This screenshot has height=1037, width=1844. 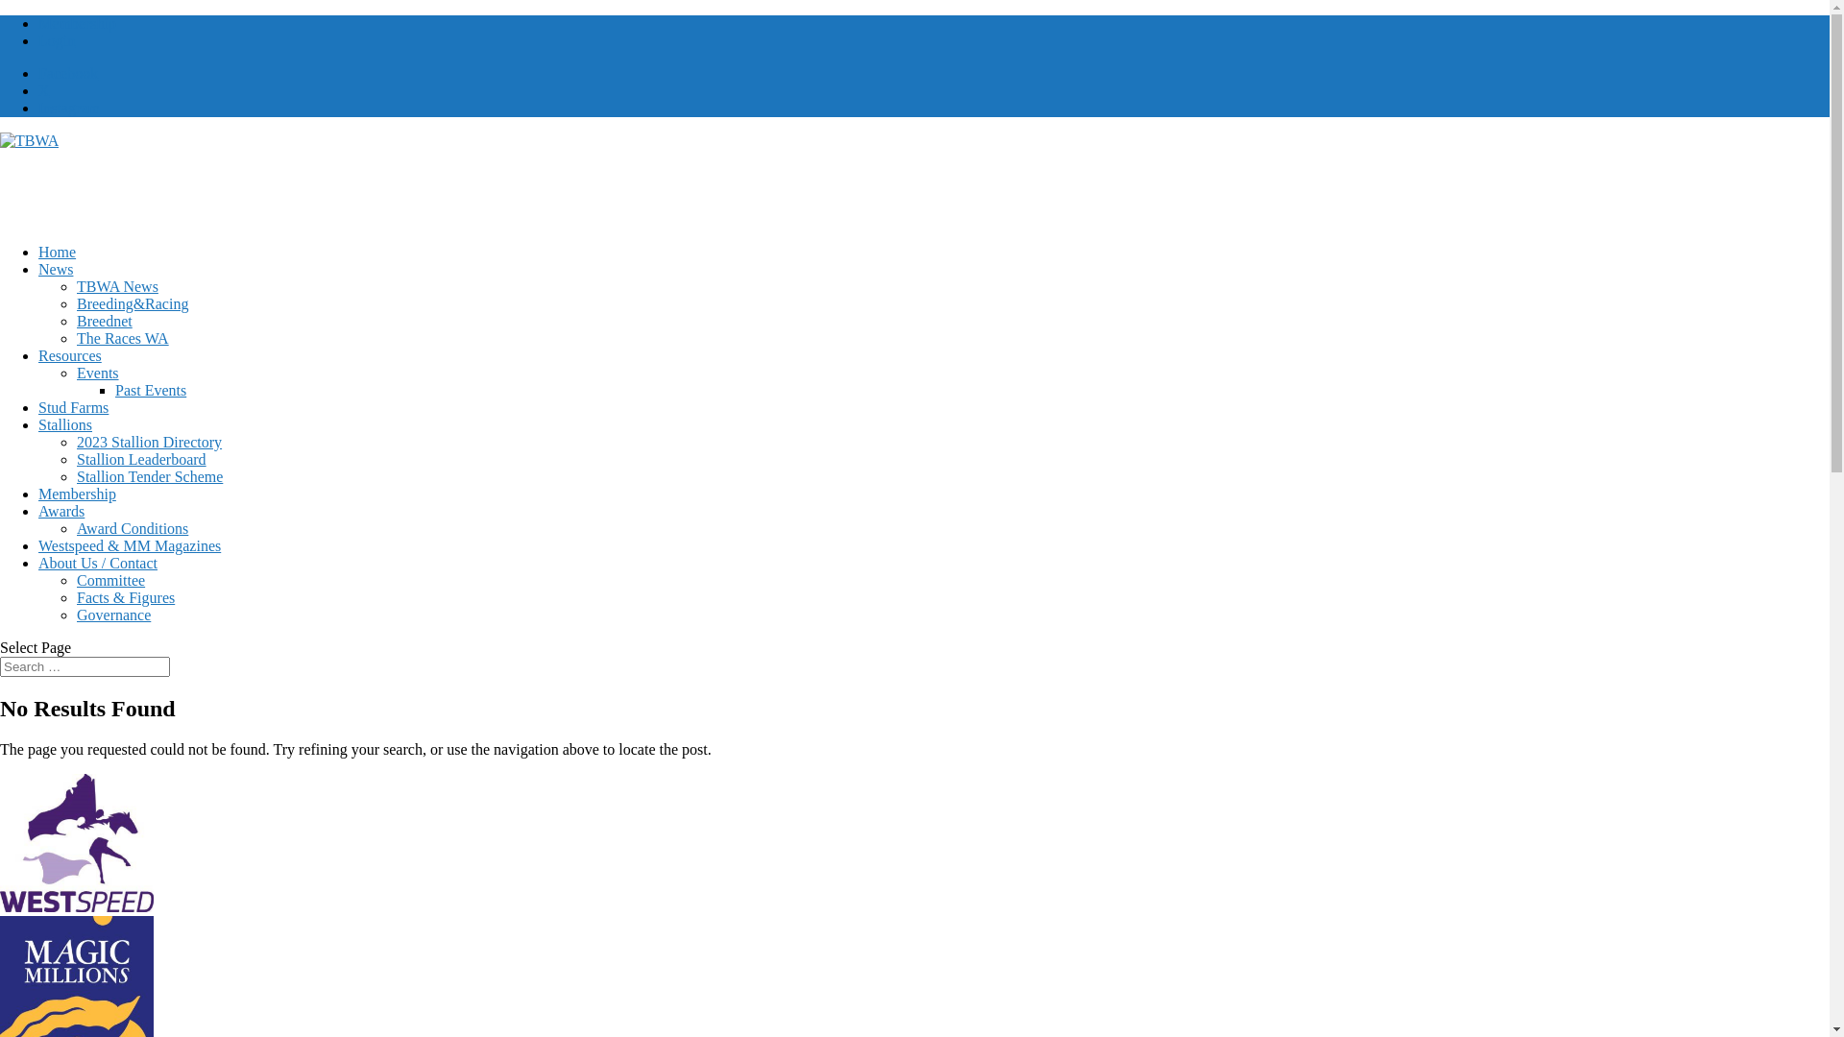 I want to click on Committee, so click(x=111, y=580).